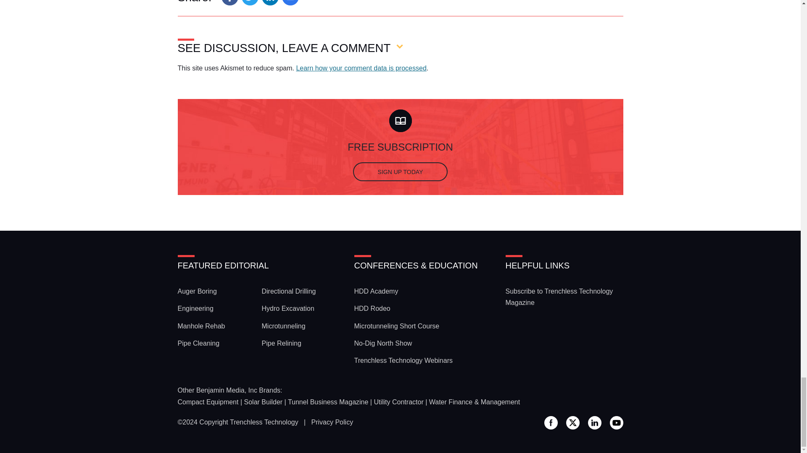 This screenshot has width=807, height=453. What do you see at coordinates (270, 3) in the screenshot?
I see `LinkedIn` at bounding box center [270, 3].